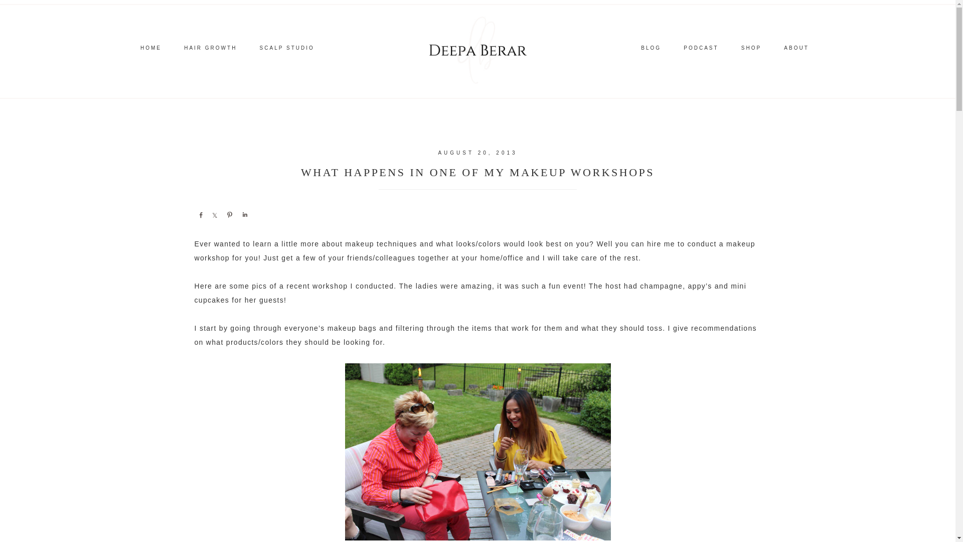 Image resolution: width=963 pixels, height=542 pixels. I want to click on DEEPA BERAR, so click(477, 50).